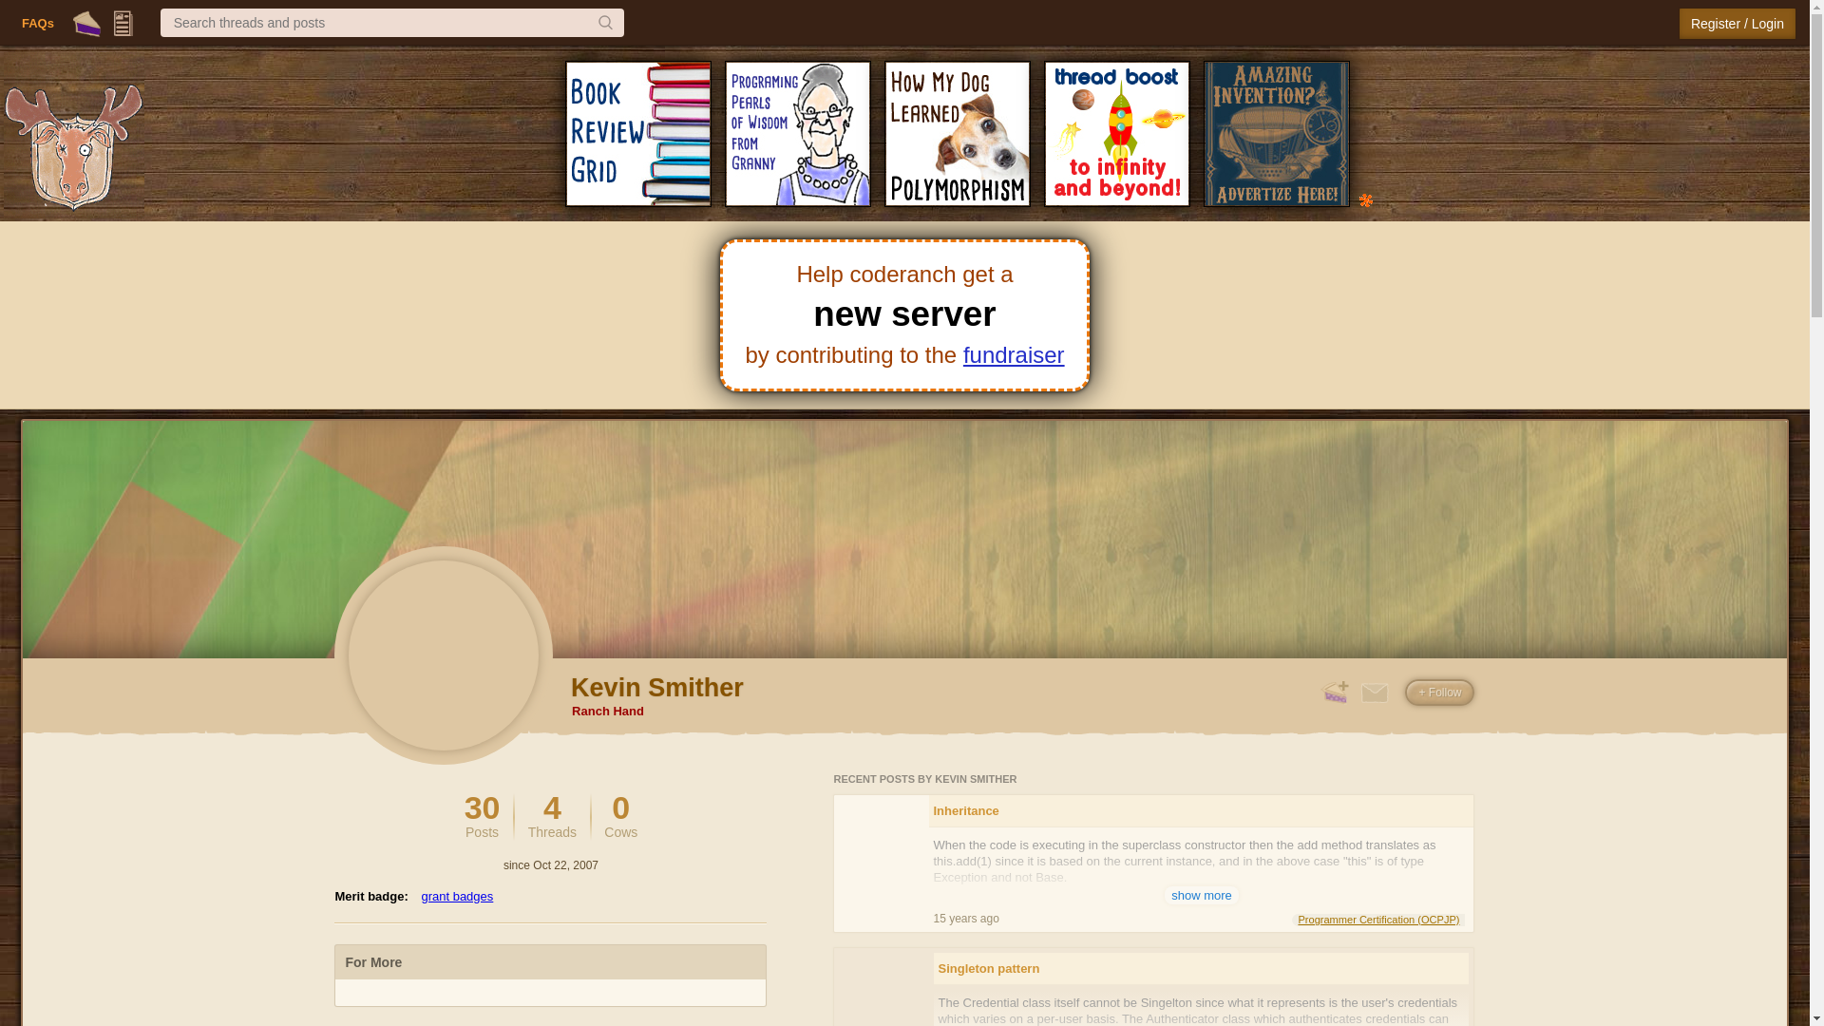 Image resolution: width=1824 pixels, height=1026 pixels. What do you see at coordinates (87, 23) in the screenshot?
I see `You must log in or sign up to be able to follow this user` at bounding box center [87, 23].